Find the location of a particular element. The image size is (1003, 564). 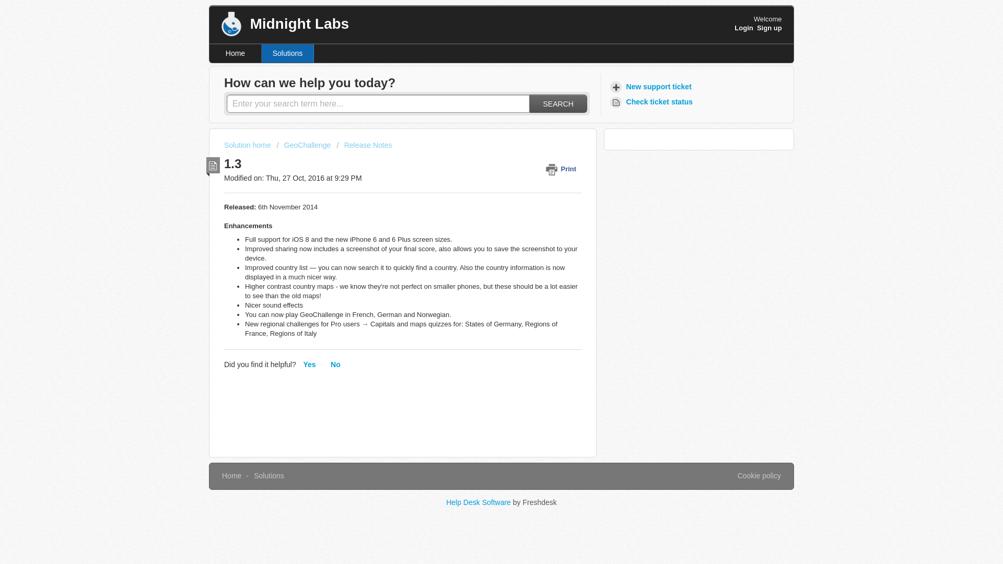

SEARCH is located at coordinates (558, 103).